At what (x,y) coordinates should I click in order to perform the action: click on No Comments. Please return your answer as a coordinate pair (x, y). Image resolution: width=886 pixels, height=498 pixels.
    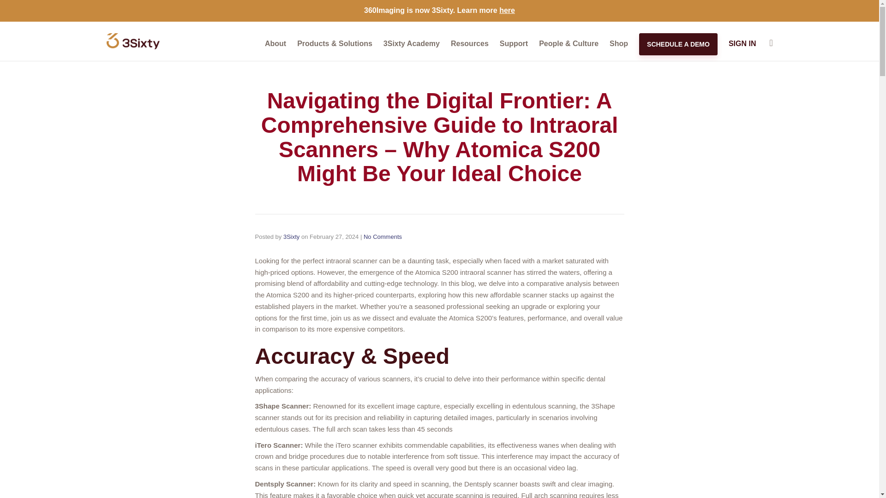
    Looking at the image, I should click on (383, 237).